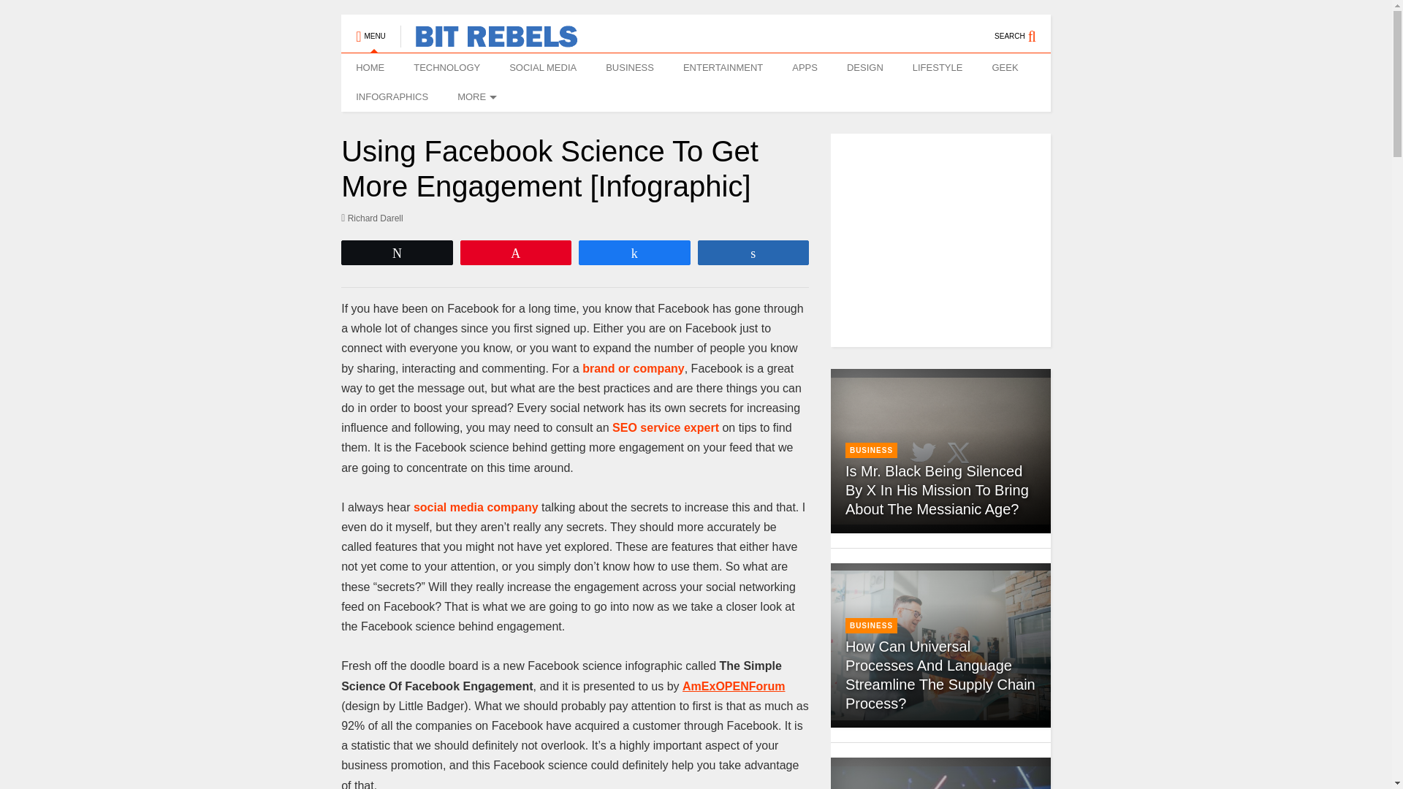  I want to click on DESIGN, so click(864, 68).